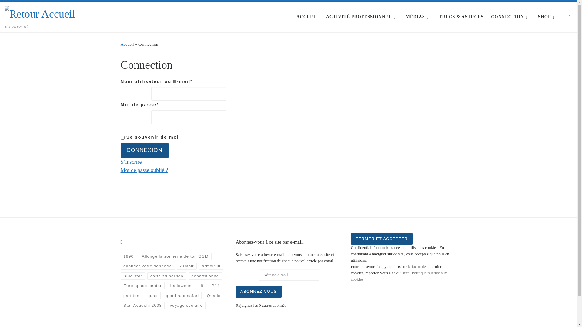 The image size is (582, 327). What do you see at coordinates (132, 296) in the screenshot?
I see `partiton` at bounding box center [132, 296].